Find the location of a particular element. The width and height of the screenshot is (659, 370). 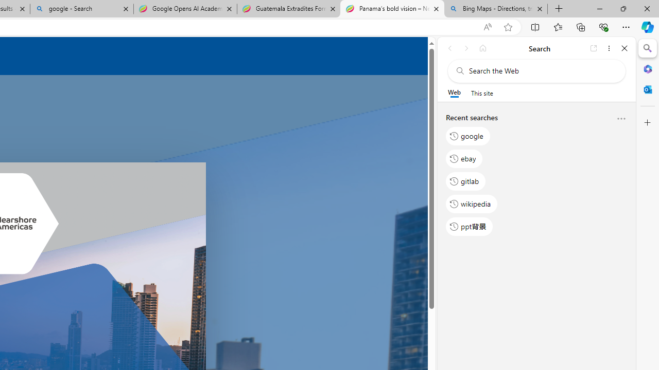

gitlab is located at coordinates (466, 181).